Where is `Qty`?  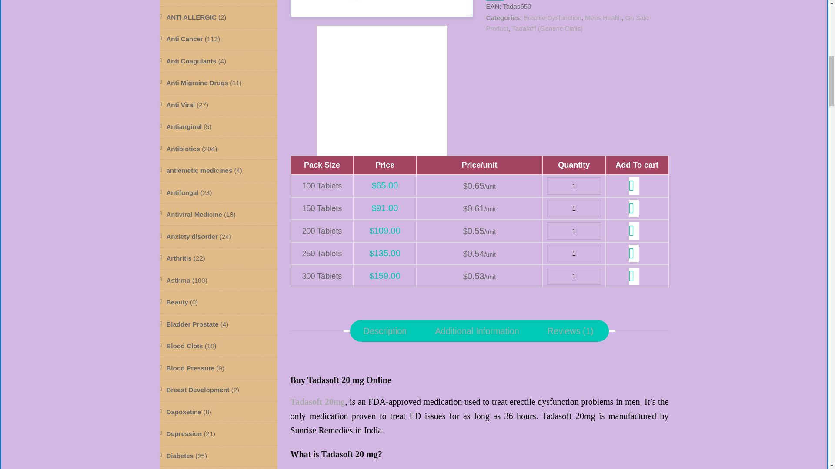
Qty is located at coordinates (574, 186).